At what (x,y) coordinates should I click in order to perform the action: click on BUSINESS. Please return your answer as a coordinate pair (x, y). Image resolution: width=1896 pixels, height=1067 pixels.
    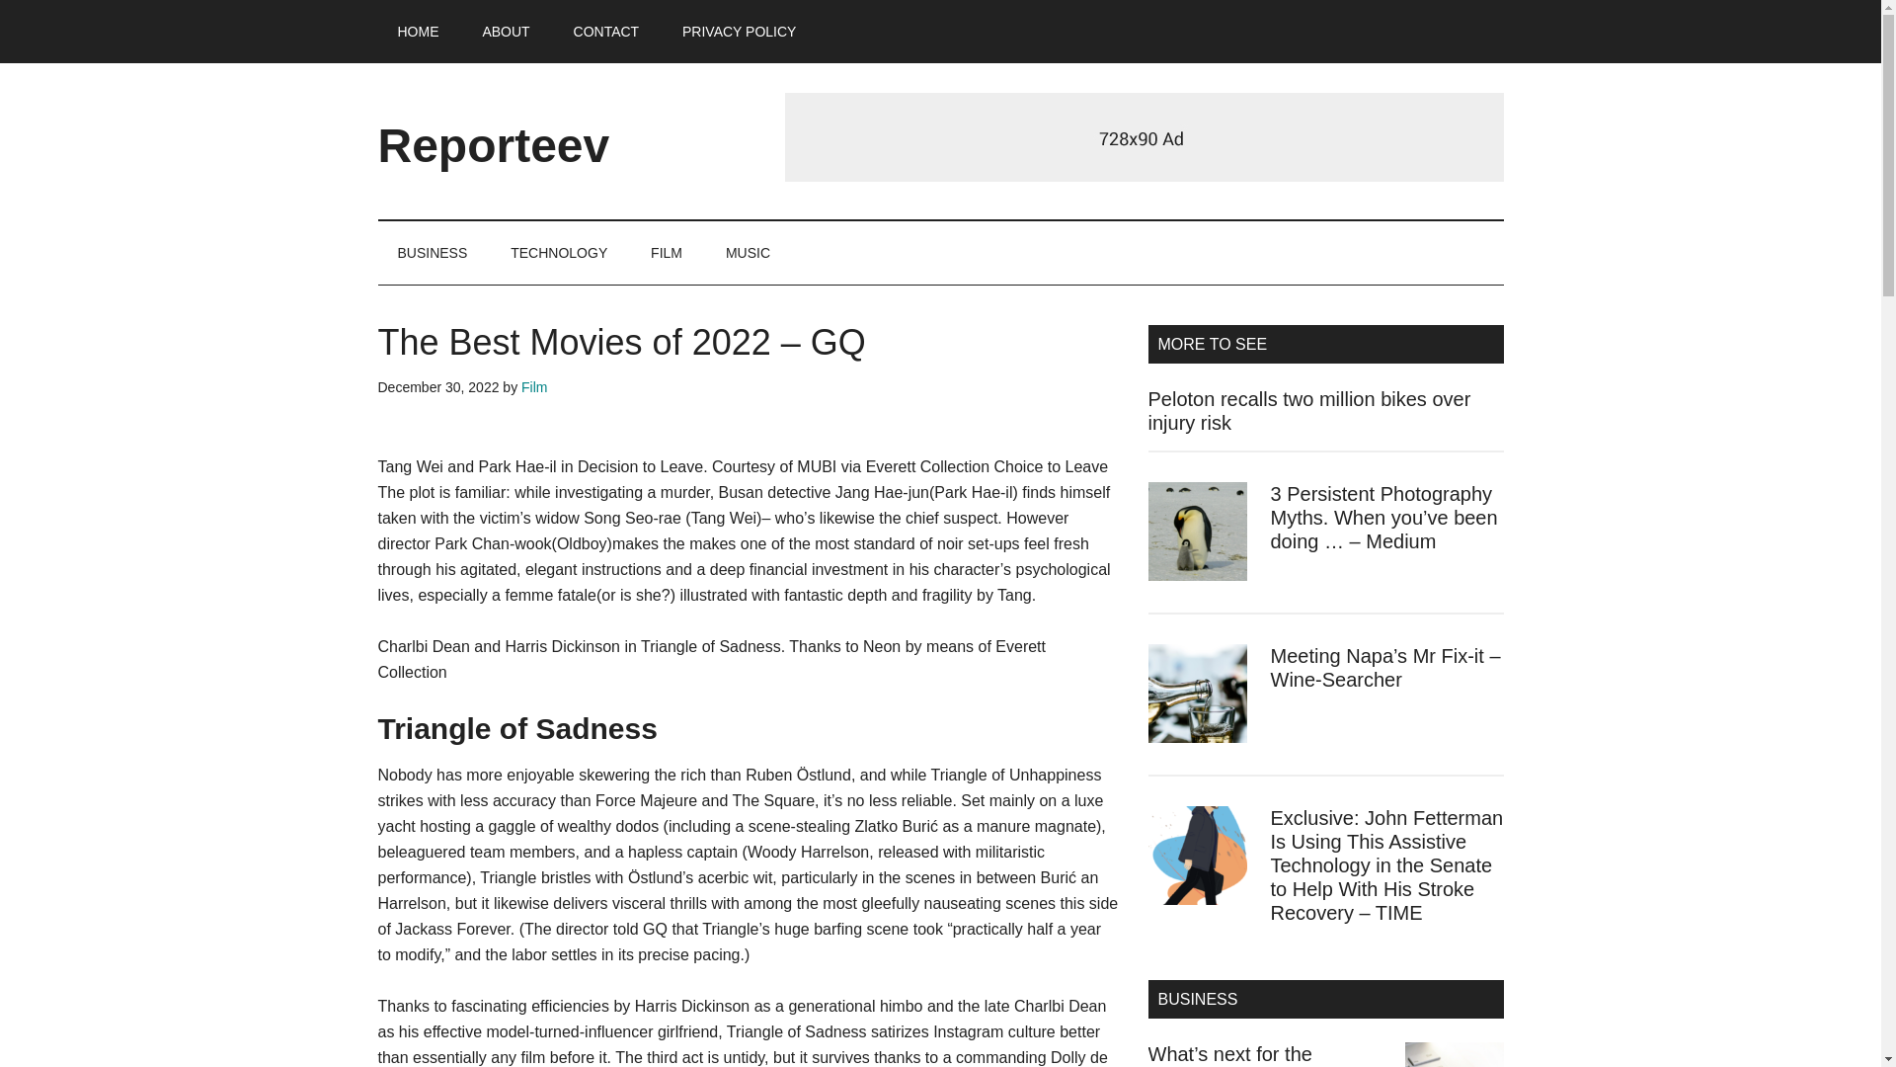
    Looking at the image, I should click on (433, 253).